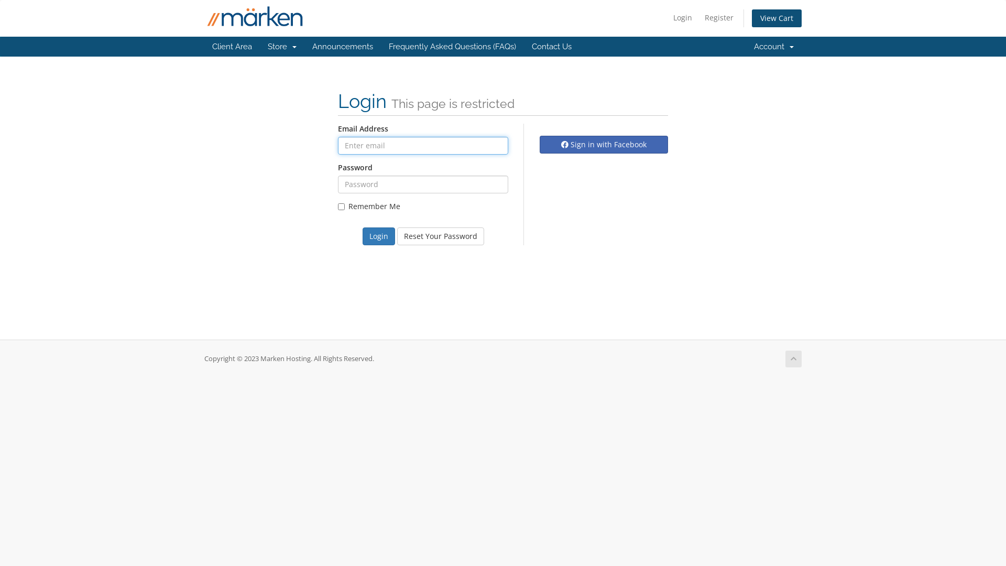 The height and width of the screenshot is (566, 1006). Describe the element at coordinates (777, 18) in the screenshot. I see `View Cart` at that location.